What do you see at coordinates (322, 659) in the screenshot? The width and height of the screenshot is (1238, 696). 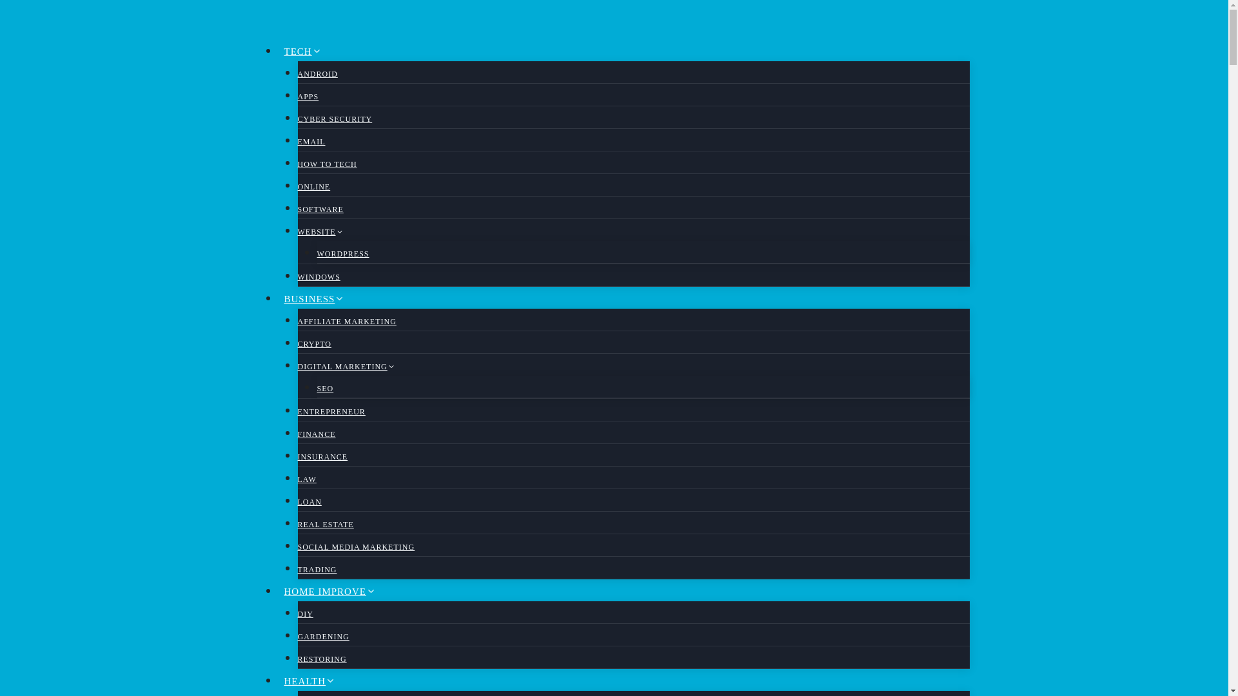 I see `RESTORING` at bounding box center [322, 659].